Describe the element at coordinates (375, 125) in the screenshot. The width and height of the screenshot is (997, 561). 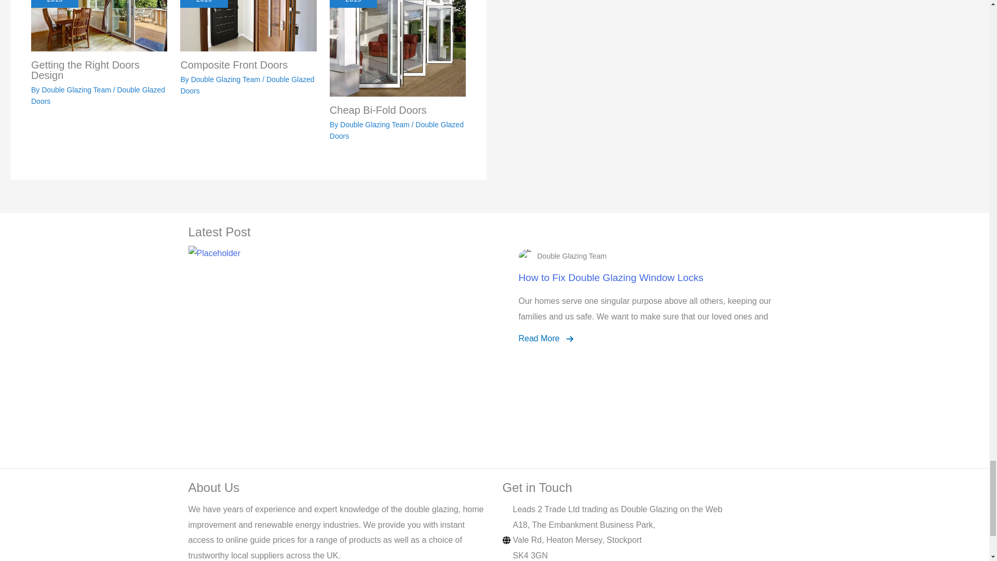
I see `View all posts by Double Glazing Team` at that location.